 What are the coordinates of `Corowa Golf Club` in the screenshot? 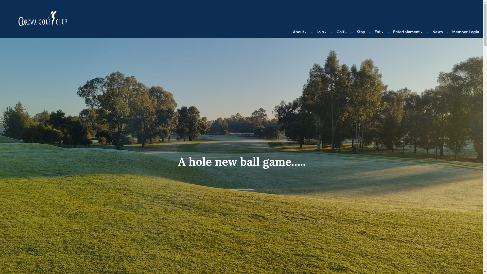 It's located at (20, 38).